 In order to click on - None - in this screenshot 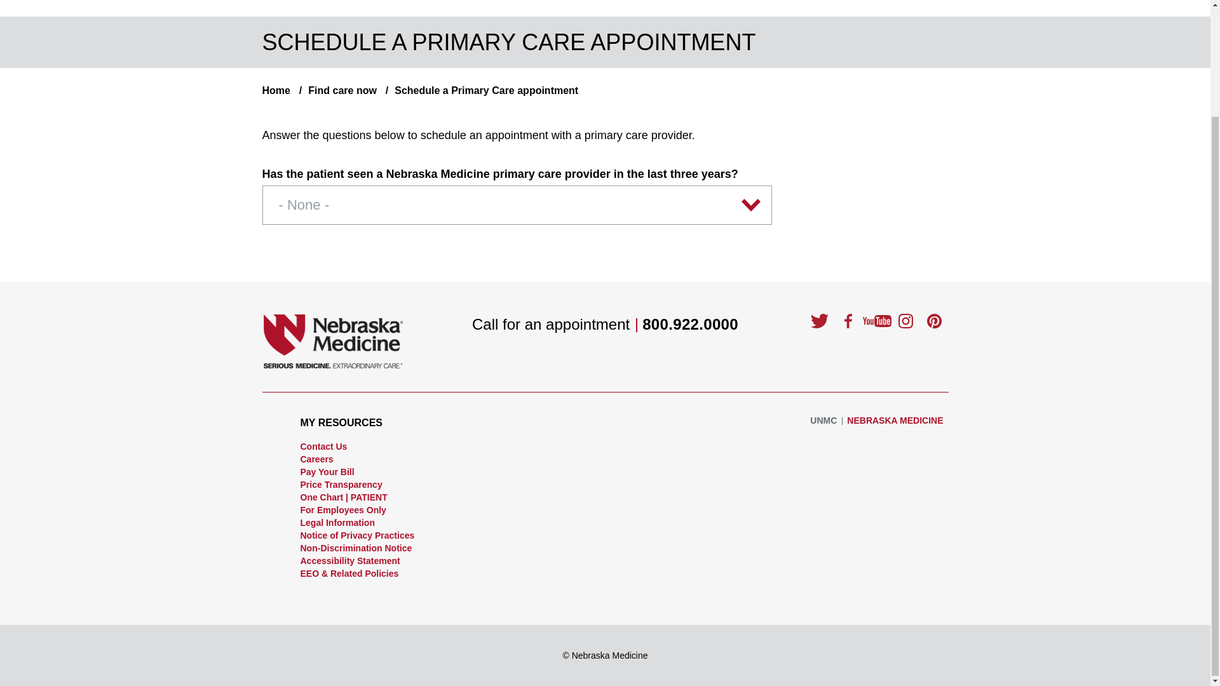, I will do `click(517, 205)`.